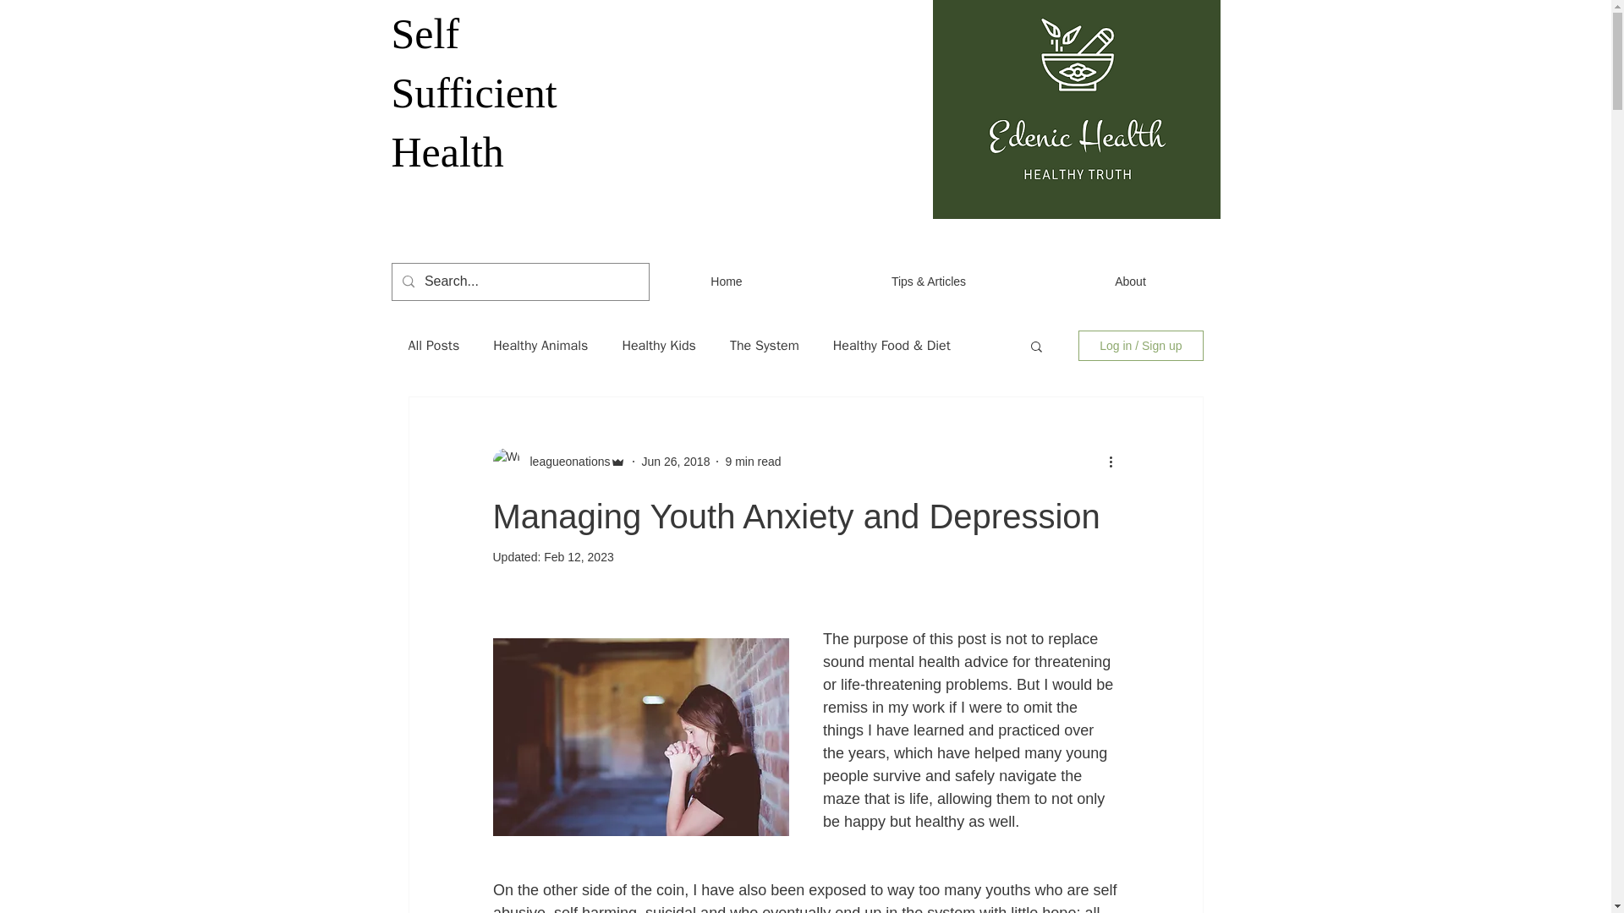 The width and height of the screenshot is (1624, 913). Describe the element at coordinates (433, 345) in the screenshot. I see `All Posts` at that location.